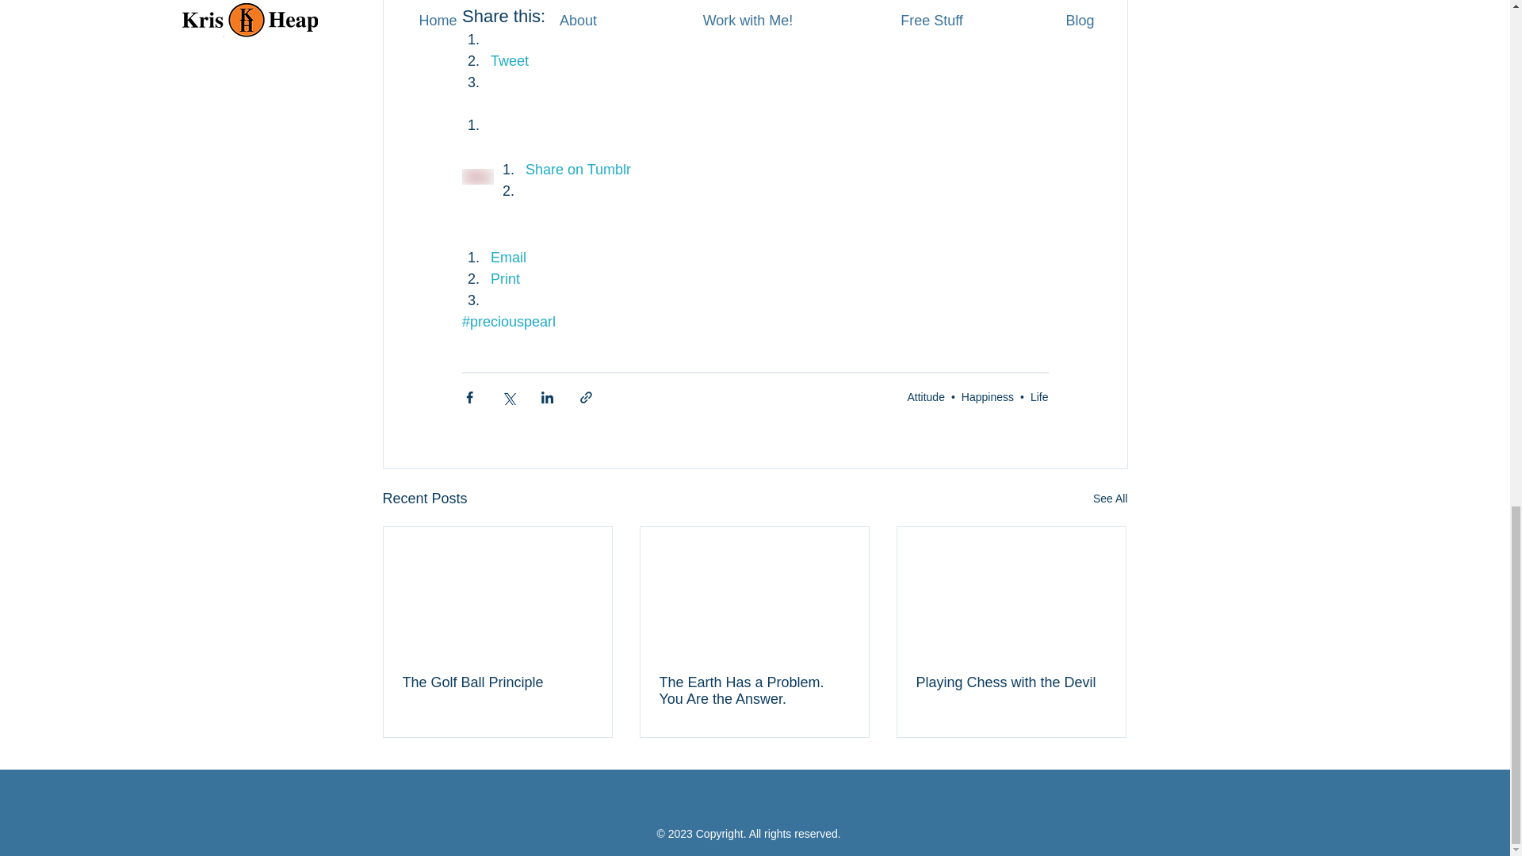  Describe the element at coordinates (1038, 396) in the screenshot. I see `Life` at that location.